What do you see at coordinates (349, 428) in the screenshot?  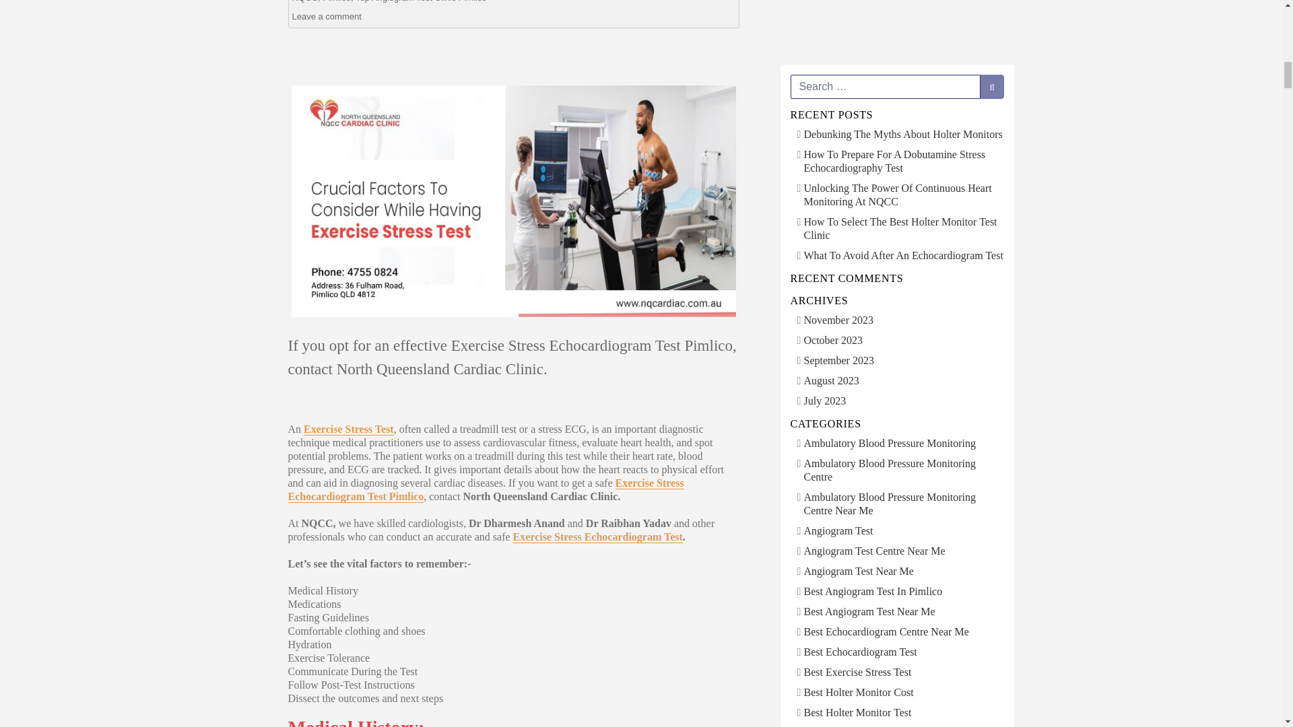 I see `Exercise Stress Test` at bounding box center [349, 428].